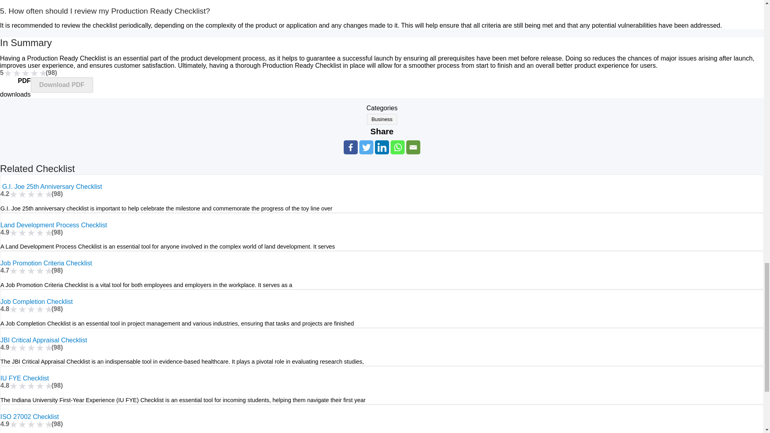 Image resolution: width=770 pixels, height=433 pixels. I want to click on Linkedin, so click(382, 147).